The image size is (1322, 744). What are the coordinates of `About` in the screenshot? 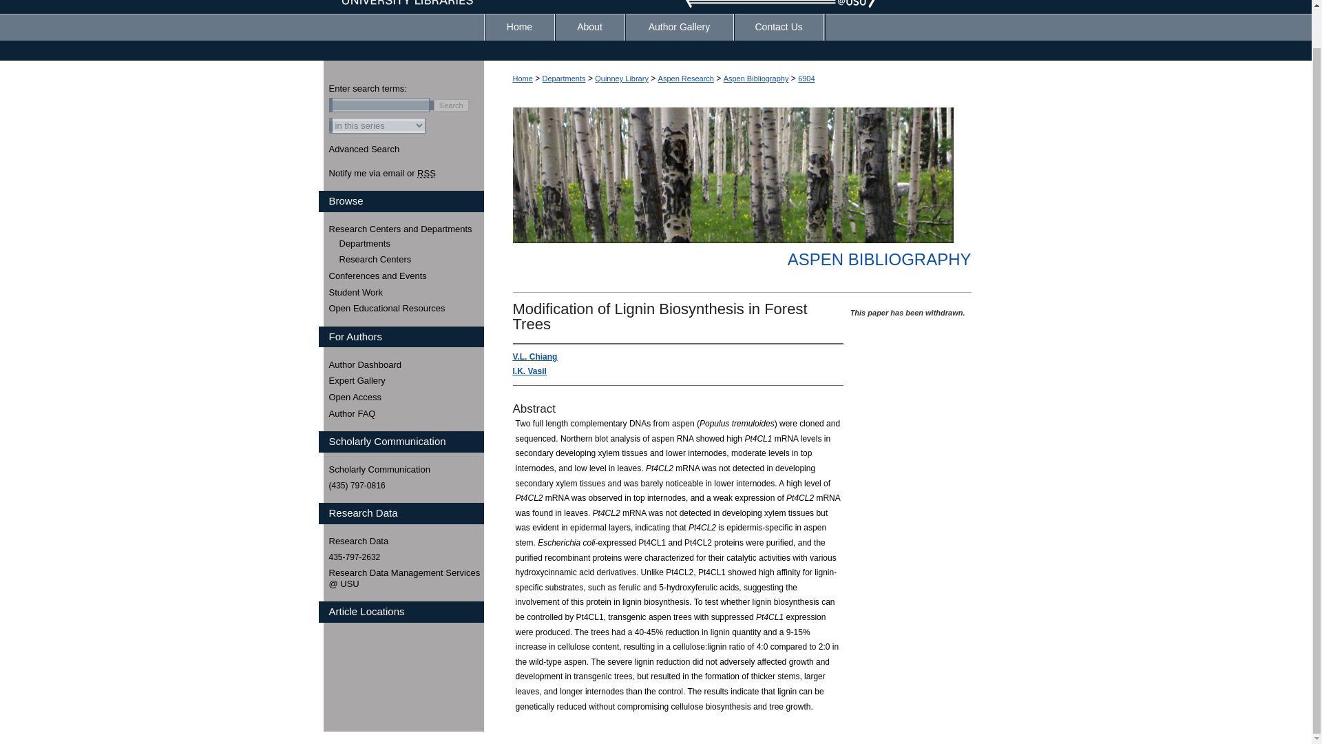 It's located at (590, 28).